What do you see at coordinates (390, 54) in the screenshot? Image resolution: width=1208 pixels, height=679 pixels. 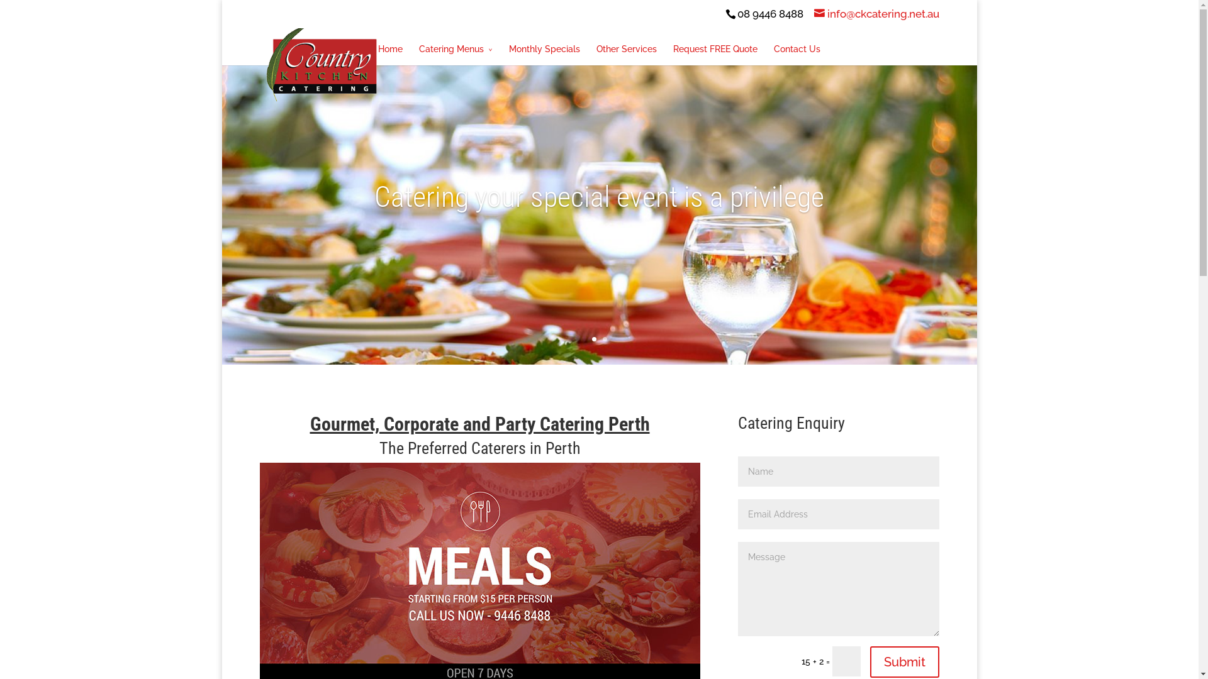 I see `Home` at bounding box center [390, 54].